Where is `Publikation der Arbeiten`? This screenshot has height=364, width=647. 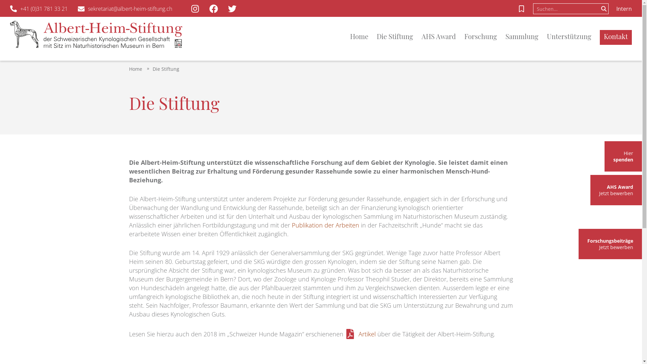
Publikation der Arbeiten is located at coordinates (326, 225).